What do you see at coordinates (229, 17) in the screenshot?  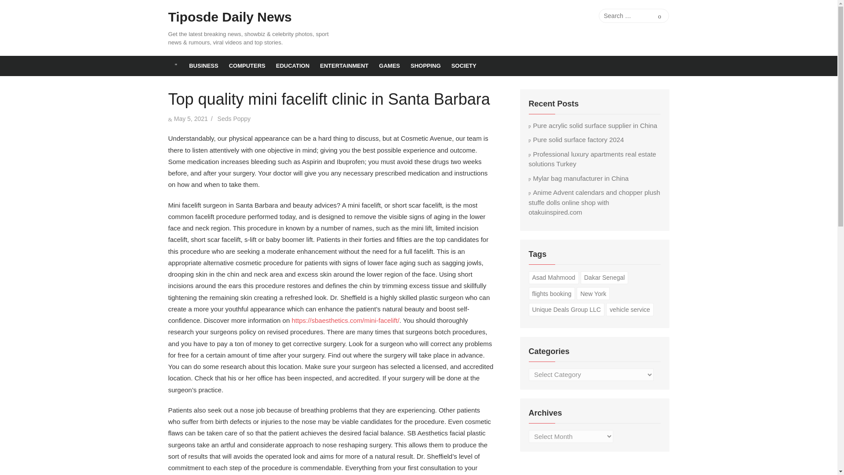 I see `Tiposde Daily News` at bounding box center [229, 17].